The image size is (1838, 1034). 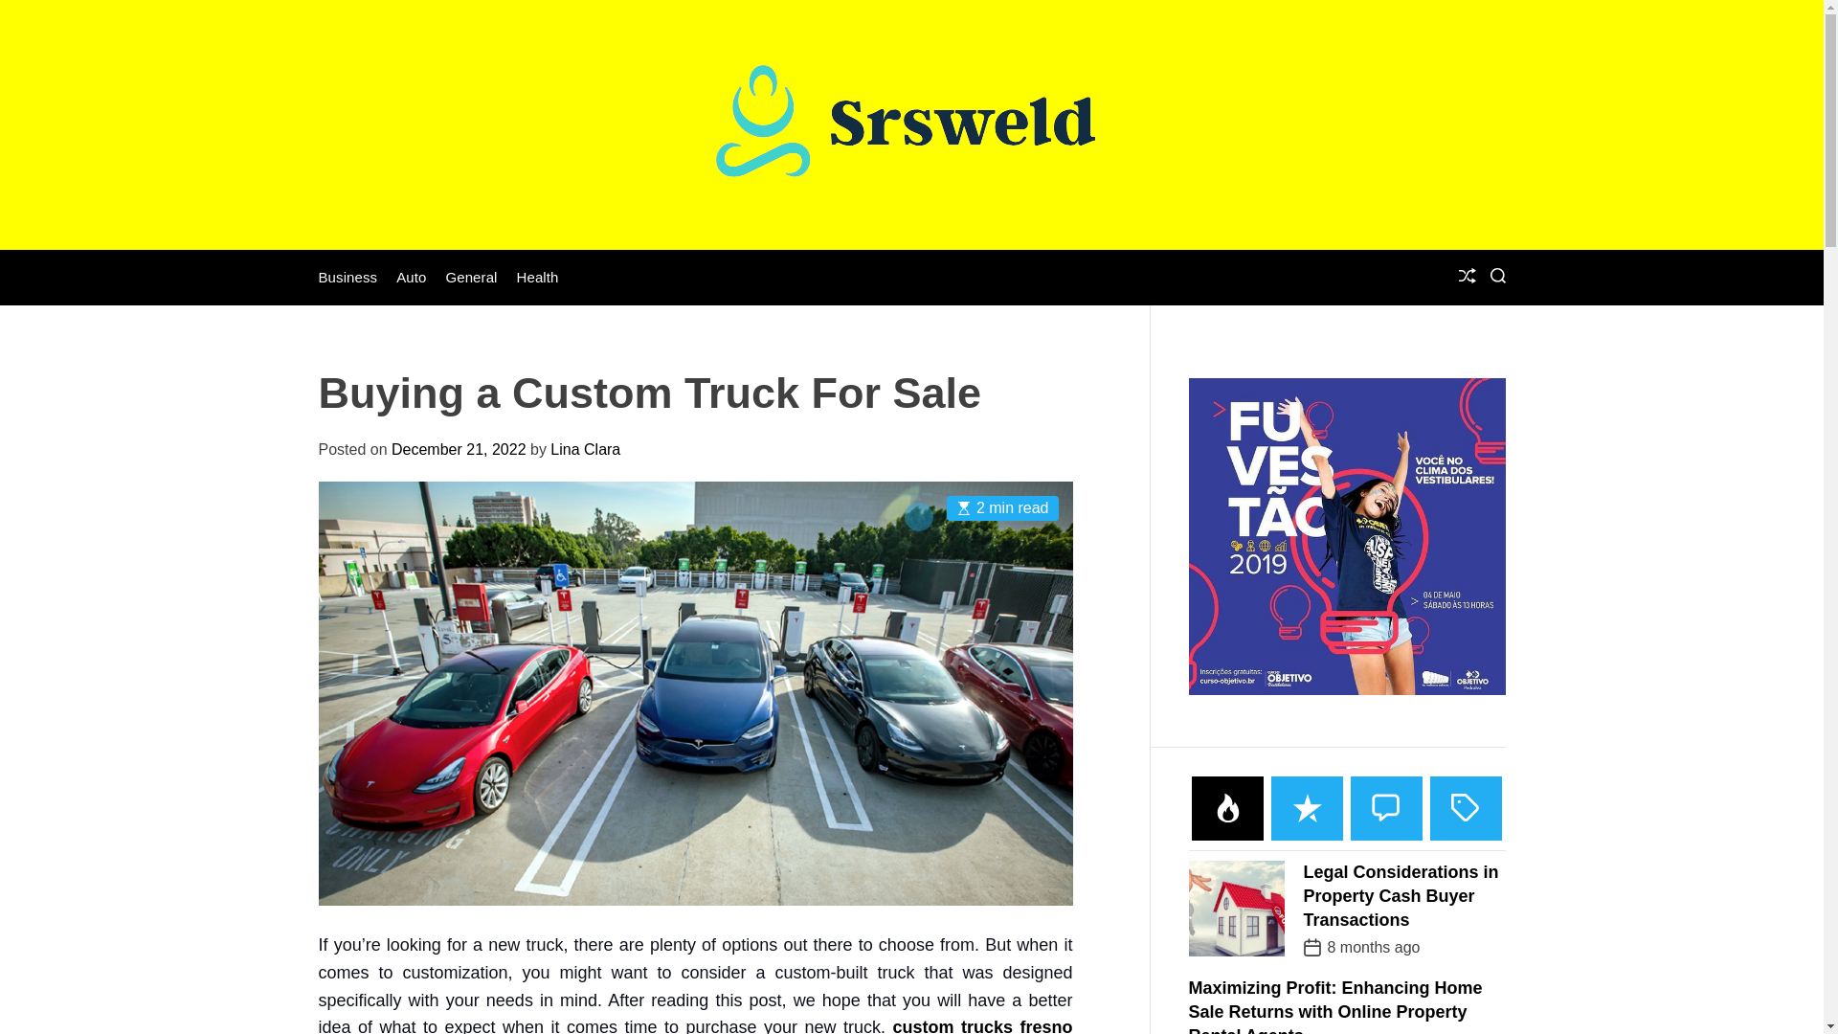 I want to click on Auto, so click(x=412, y=278).